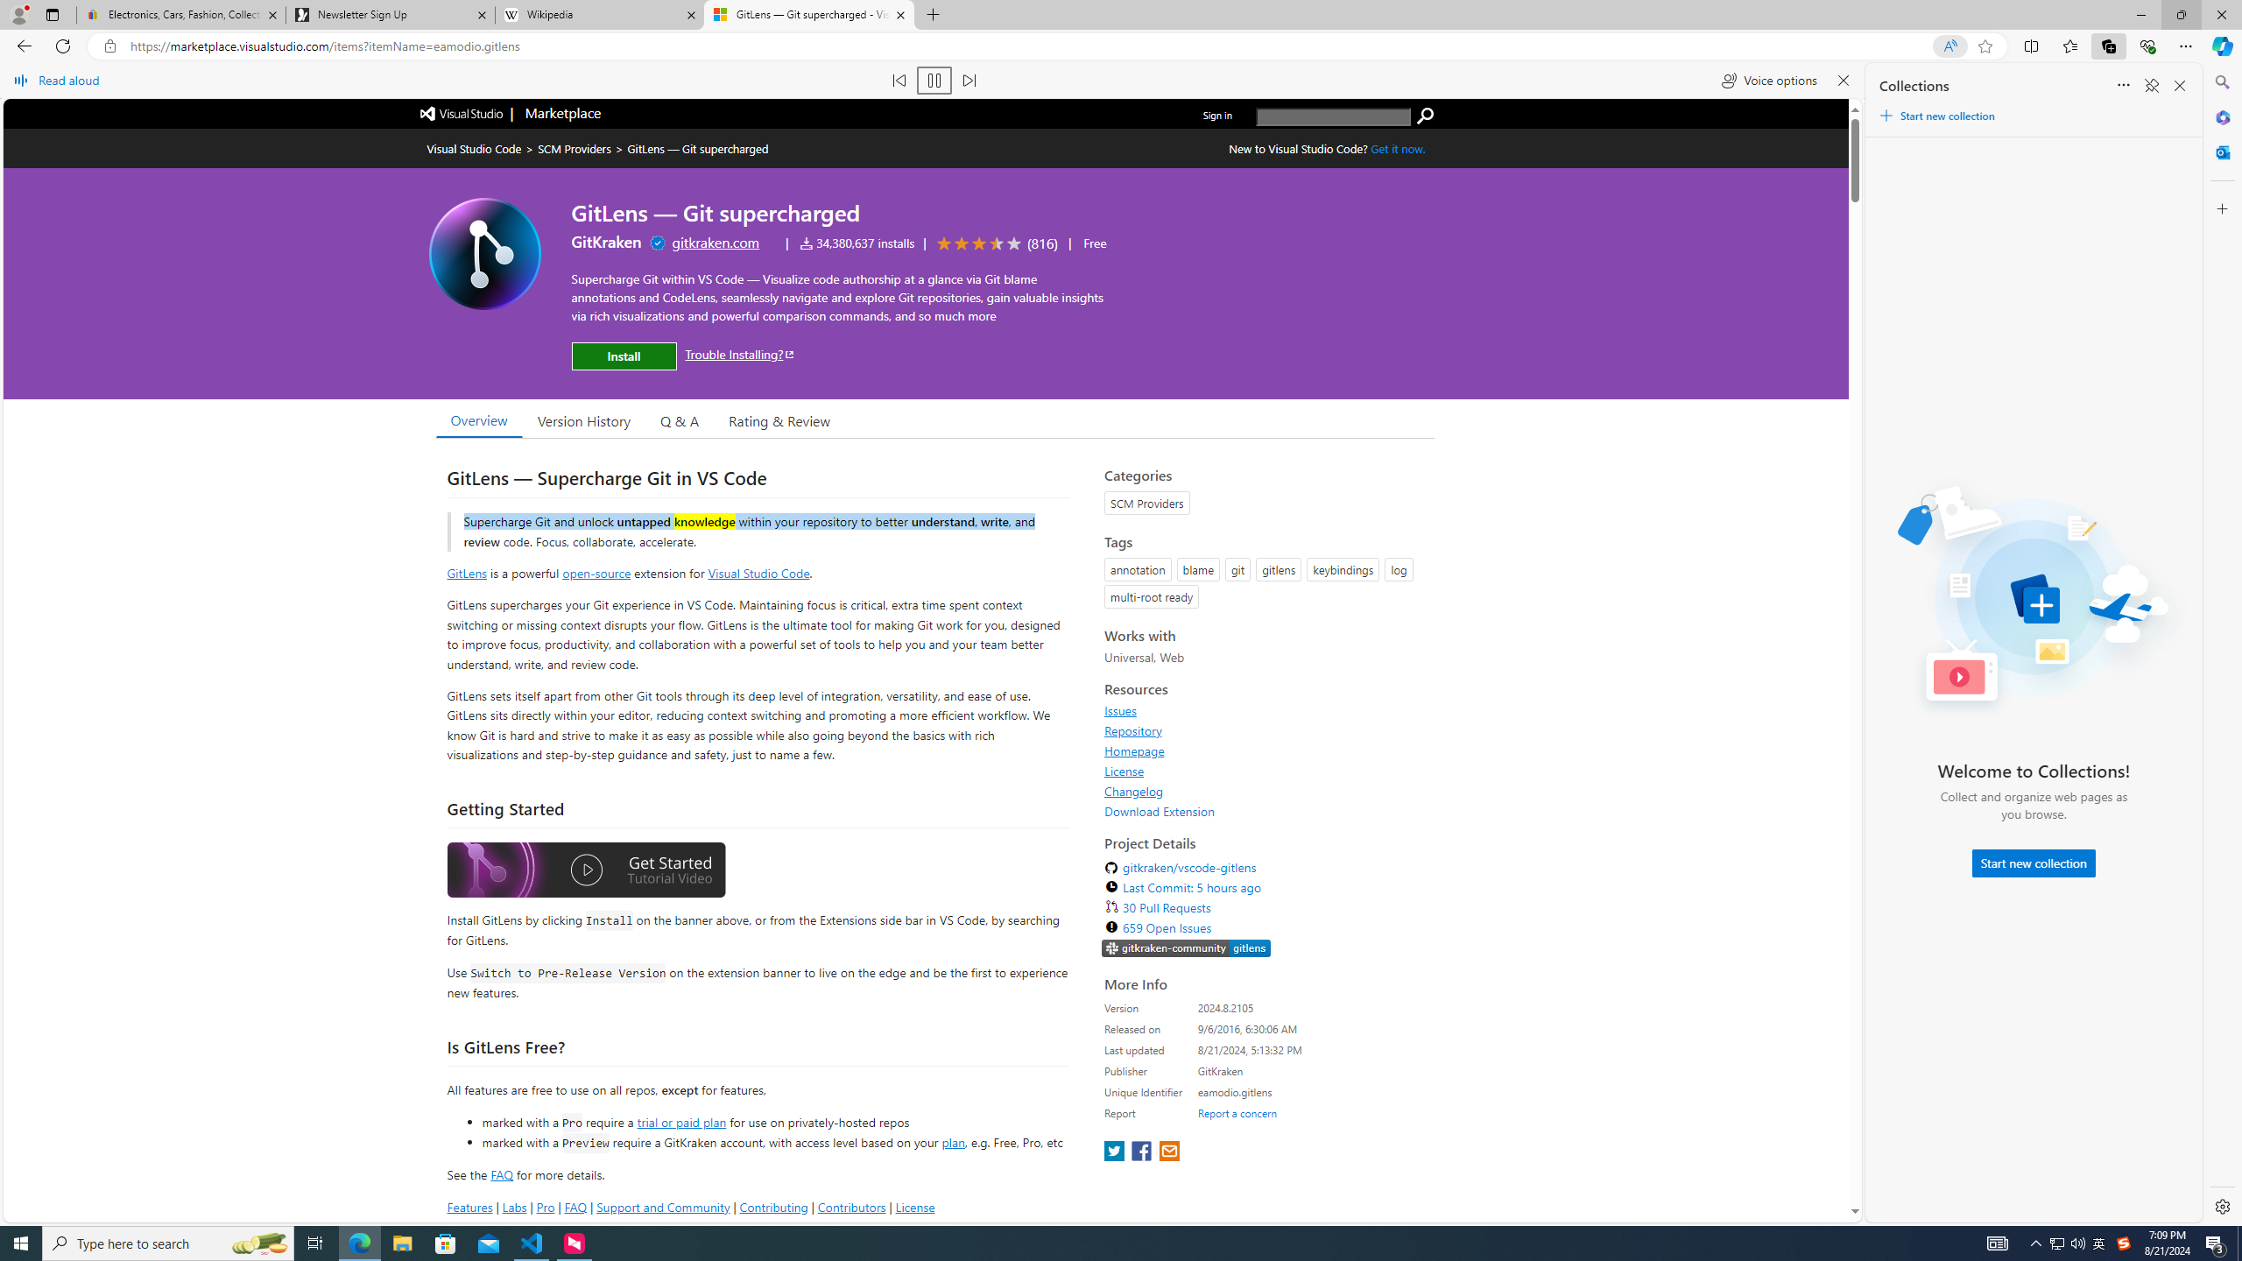 Image resolution: width=2242 pixels, height=1261 pixels. I want to click on Features, so click(469, 1207).